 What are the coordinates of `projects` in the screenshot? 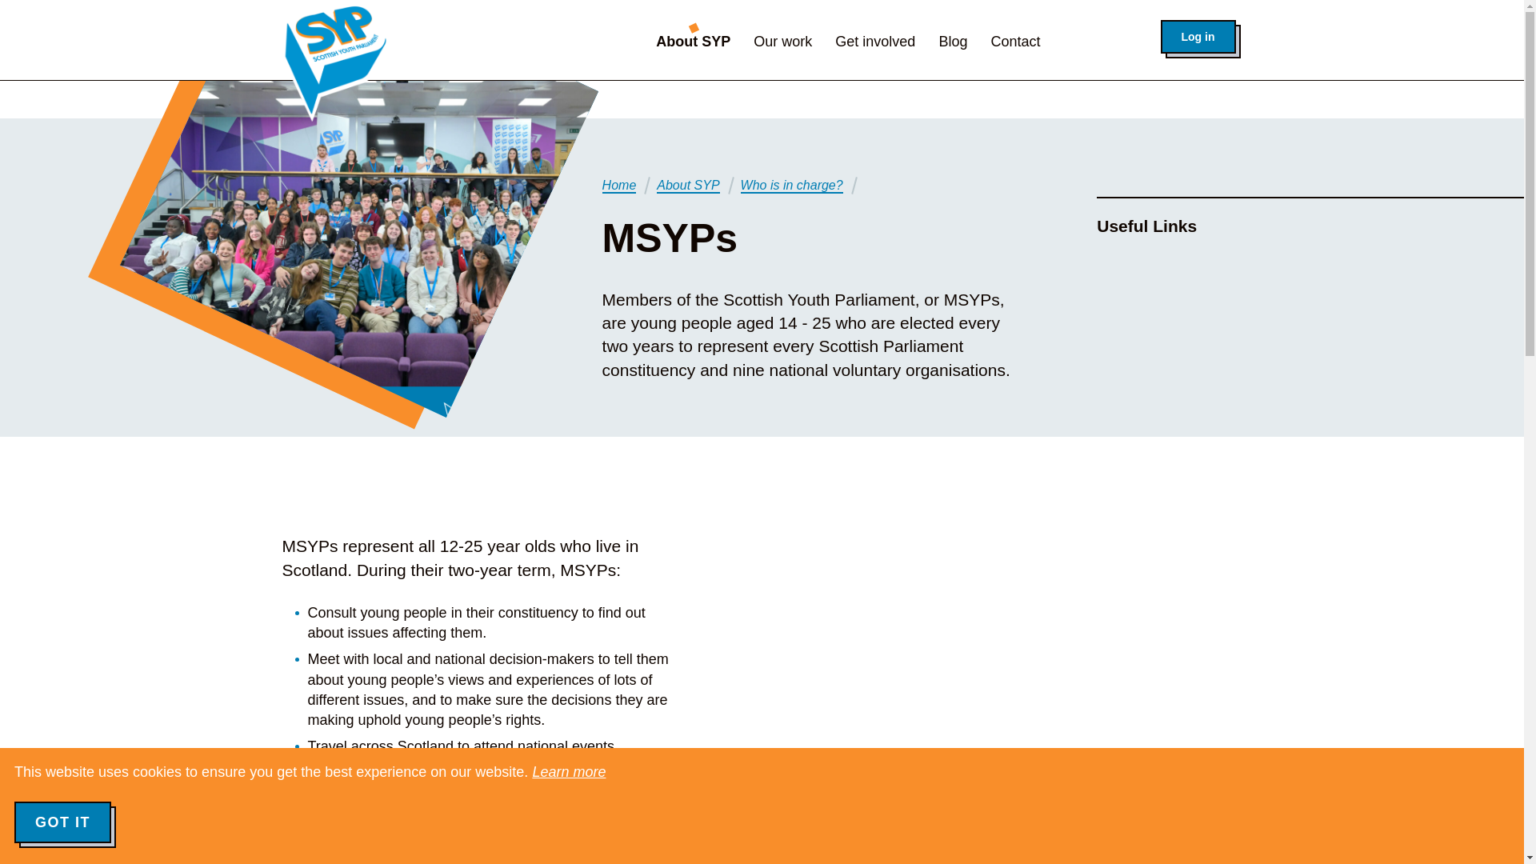 It's located at (587, 813).